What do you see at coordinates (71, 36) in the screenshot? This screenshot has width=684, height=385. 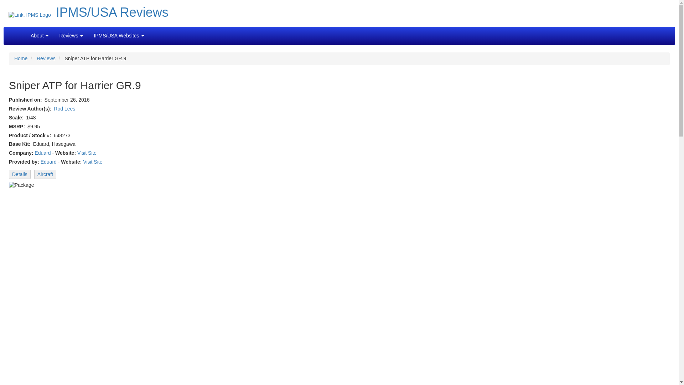 I see `Reviews` at bounding box center [71, 36].